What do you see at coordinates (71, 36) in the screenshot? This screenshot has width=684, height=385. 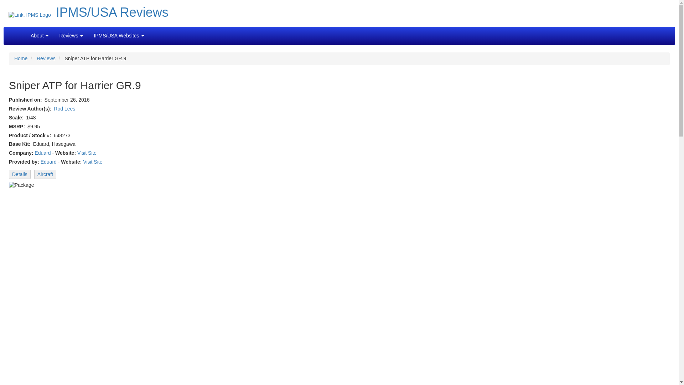 I see `Reviews` at bounding box center [71, 36].